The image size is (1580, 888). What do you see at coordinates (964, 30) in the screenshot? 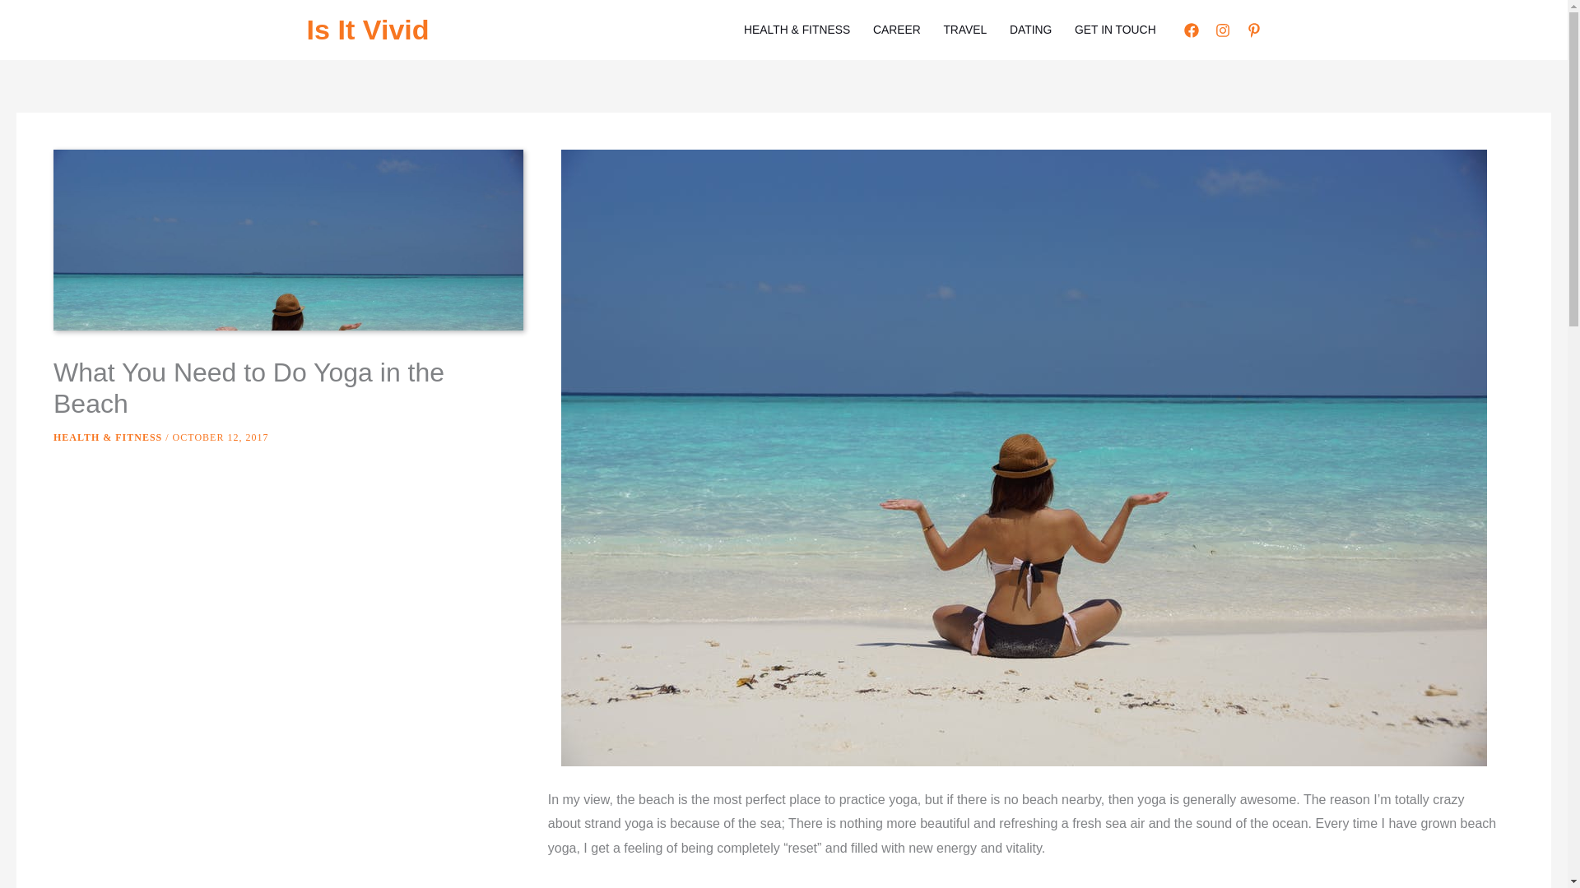
I see `TRAVEL` at bounding box center [964, 30].